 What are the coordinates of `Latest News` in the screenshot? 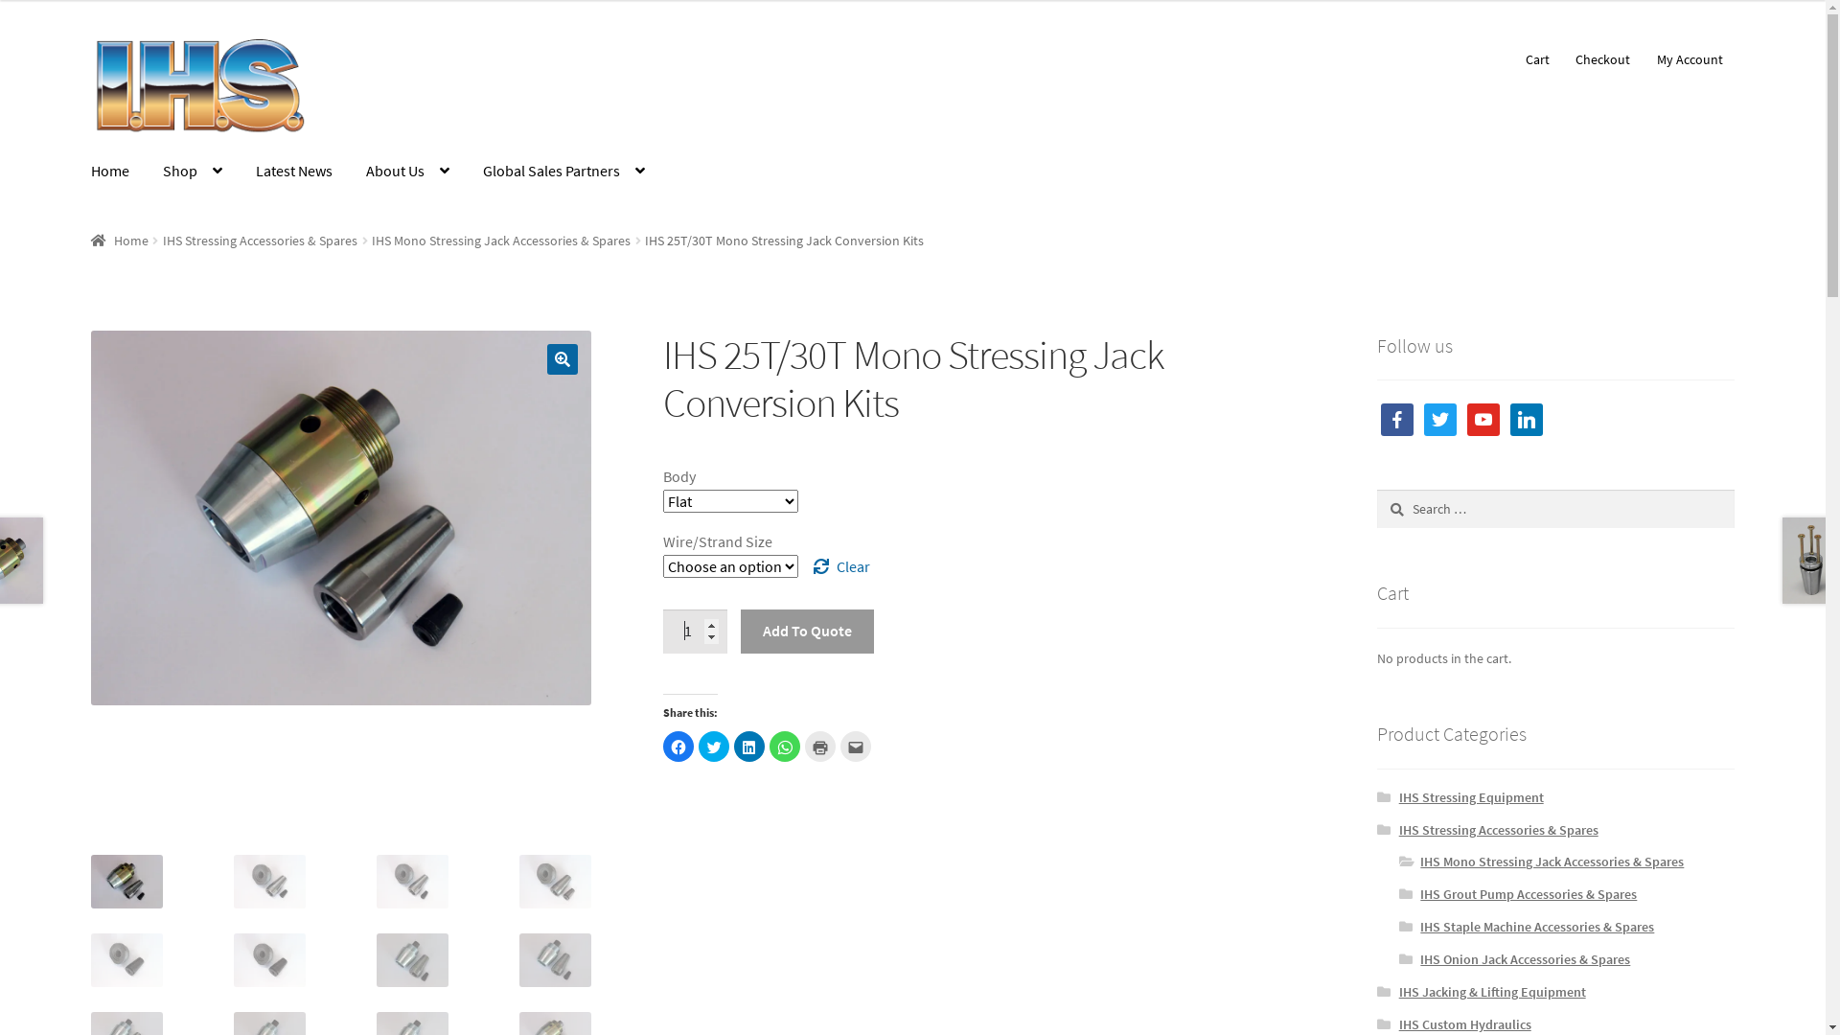 It's located at (294, 172).